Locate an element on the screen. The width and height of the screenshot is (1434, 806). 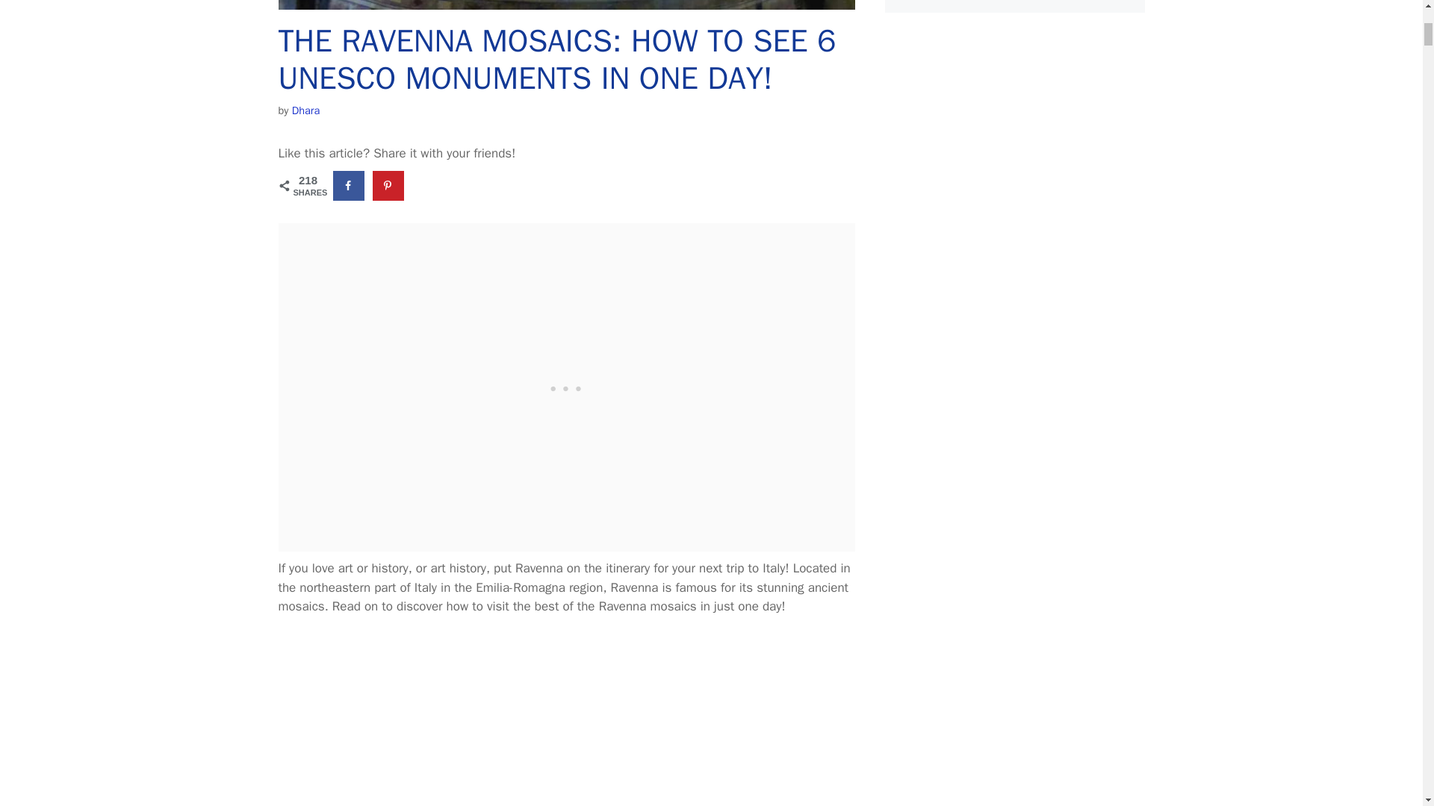
Share on X is located at coordinates (429, 185).